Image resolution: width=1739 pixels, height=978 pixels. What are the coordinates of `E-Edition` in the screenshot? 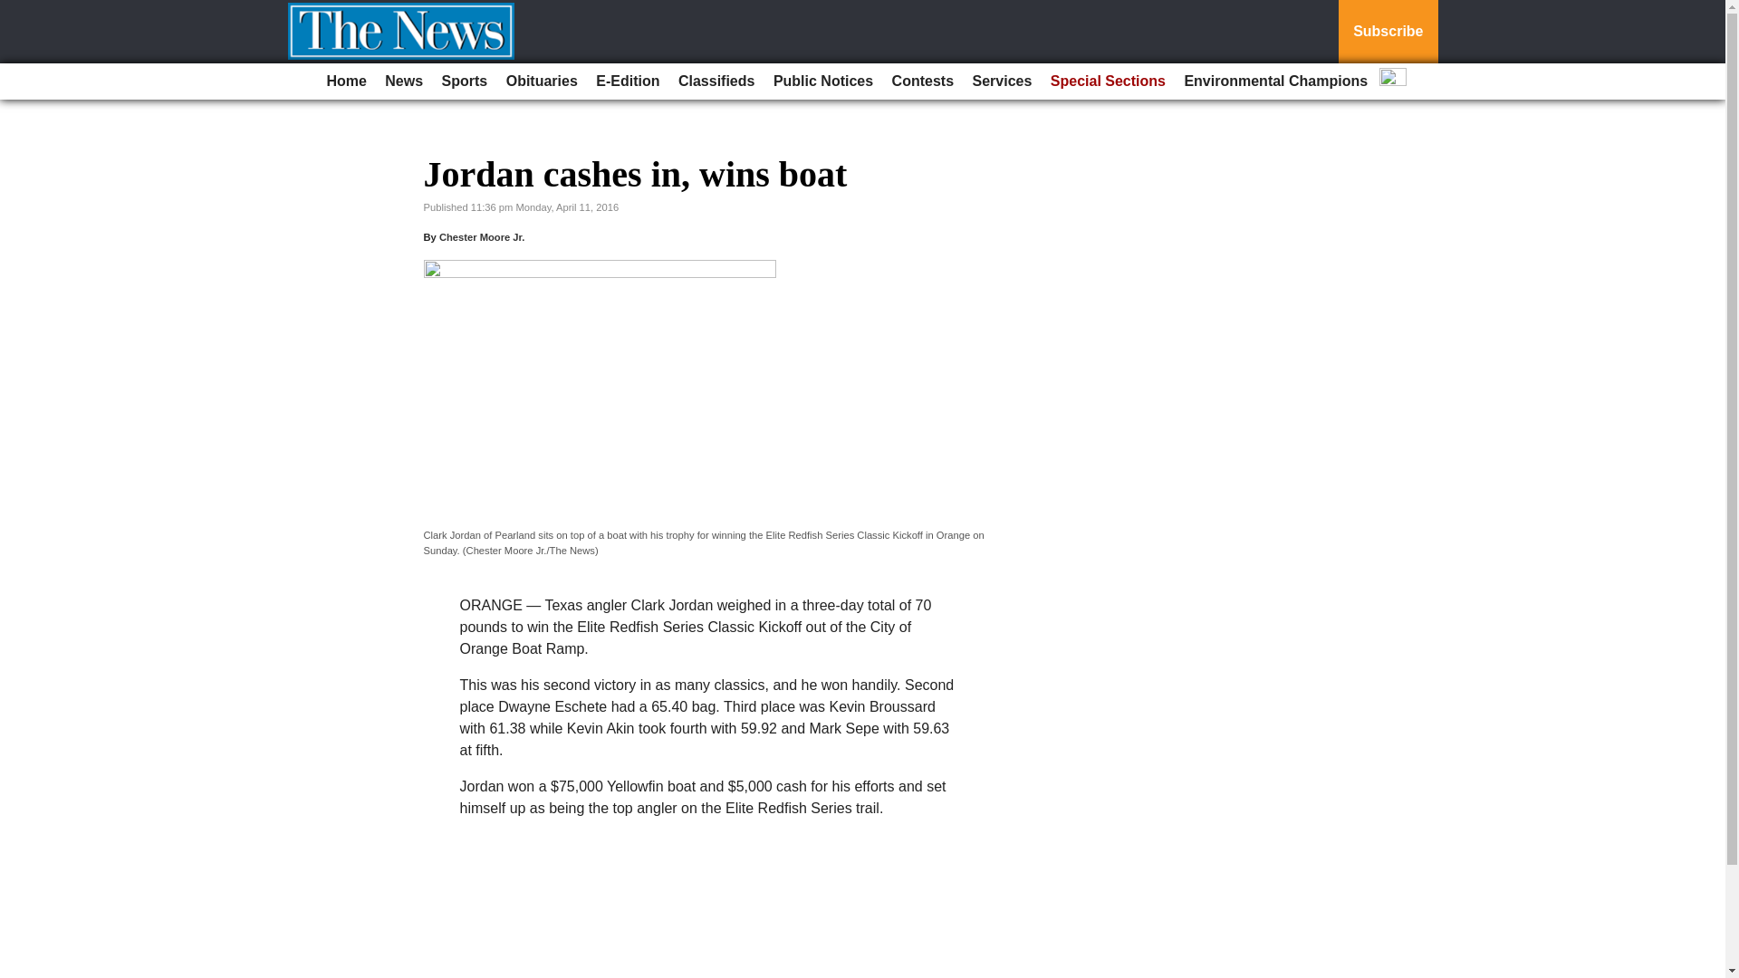 It's located at (627, 81).